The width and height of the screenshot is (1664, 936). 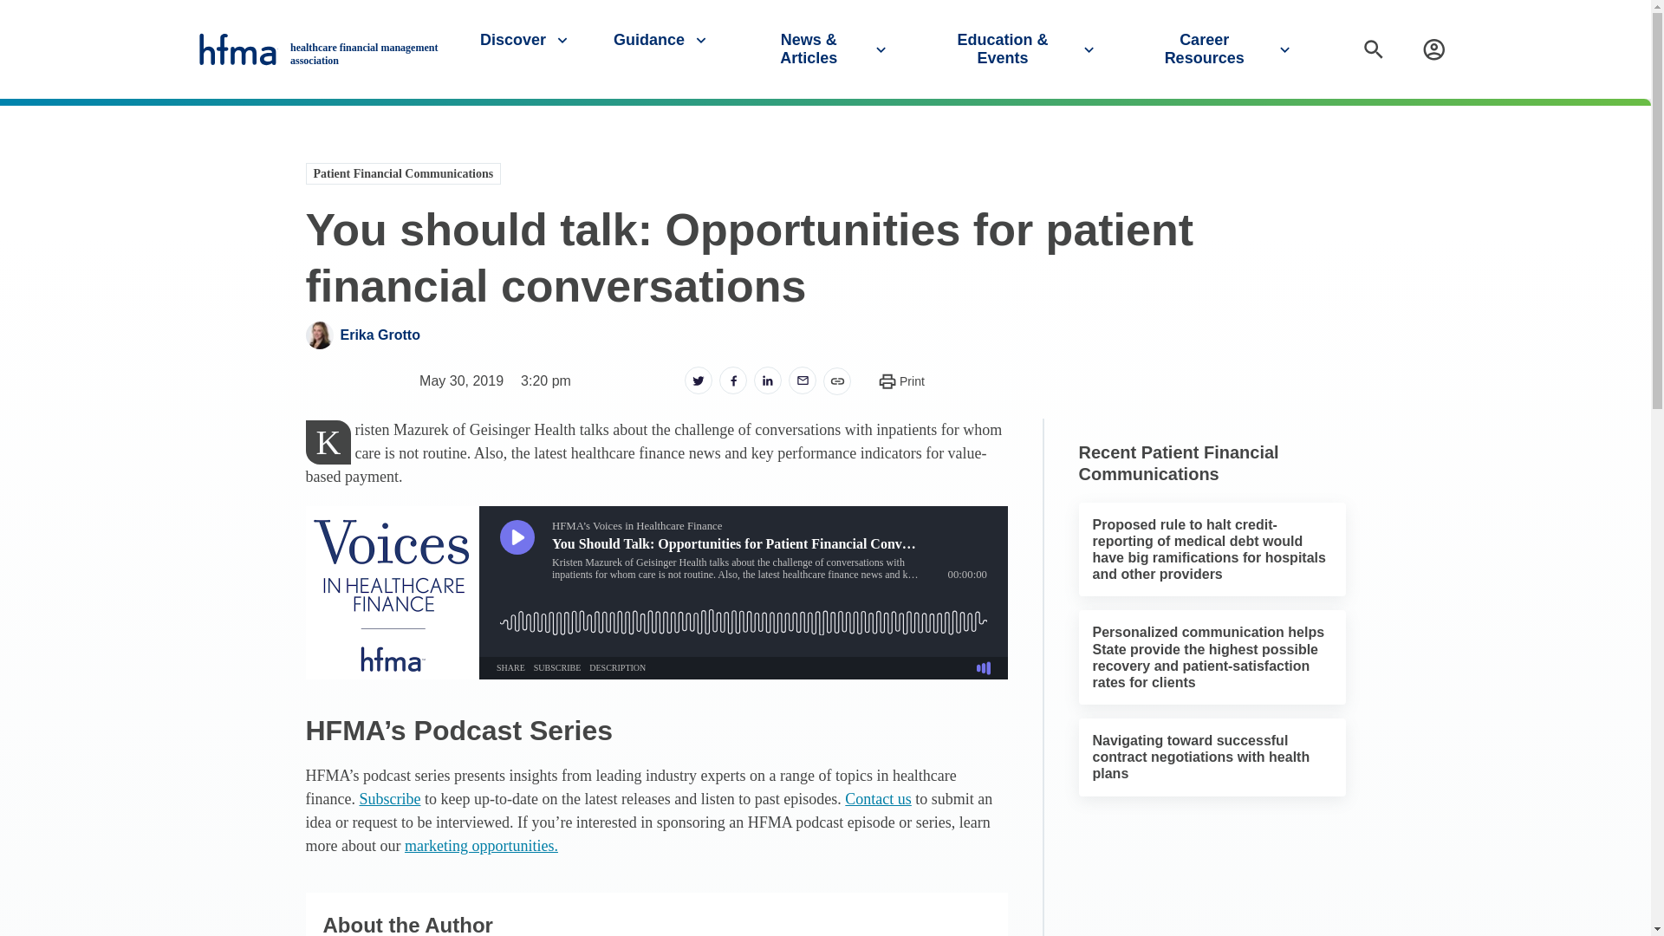 What do you see at coordinates (733, 380) in the screenshot?
I see `Click to share on Facebook` at bounding box center [733, 380].